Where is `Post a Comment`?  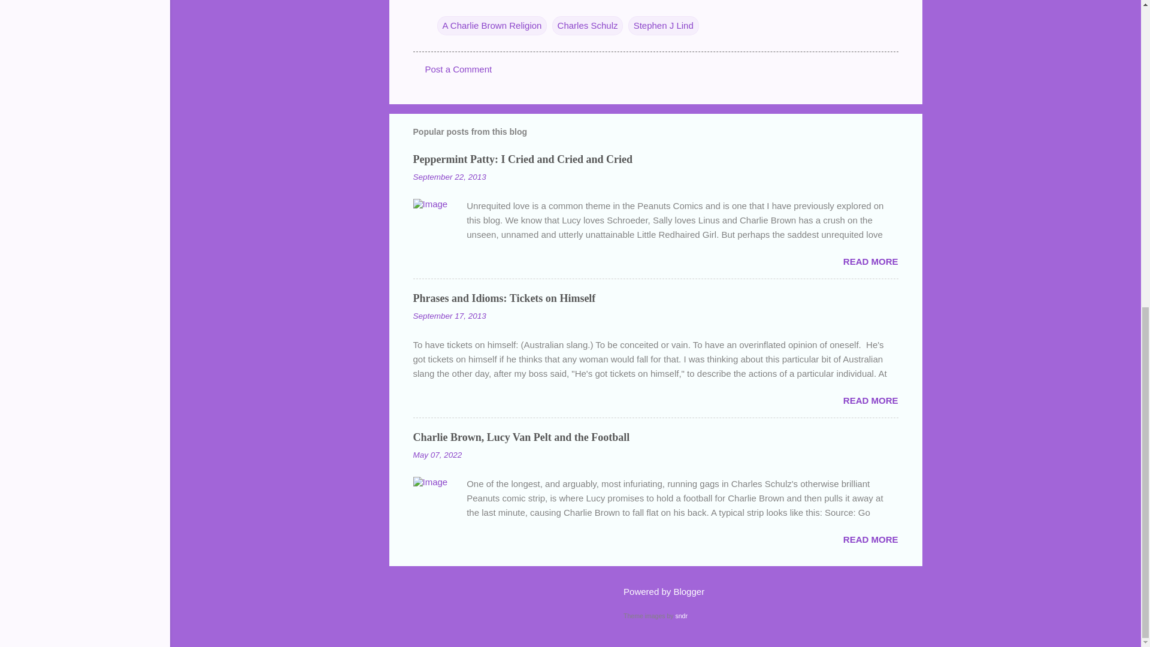
Post a Comment is located at coordinates (459, 69).